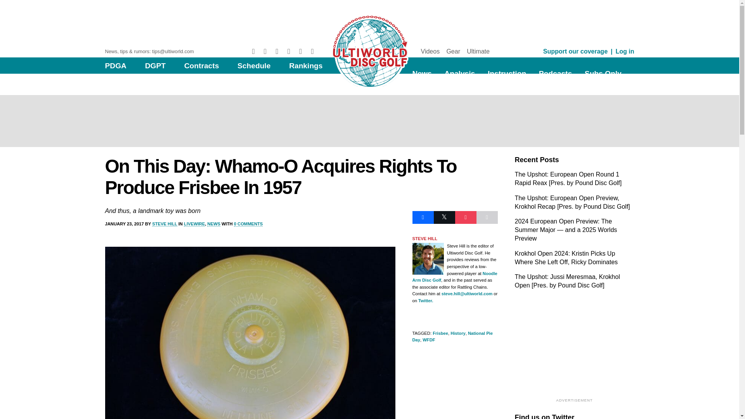  I want to click on Schedule, so click(254, 66).